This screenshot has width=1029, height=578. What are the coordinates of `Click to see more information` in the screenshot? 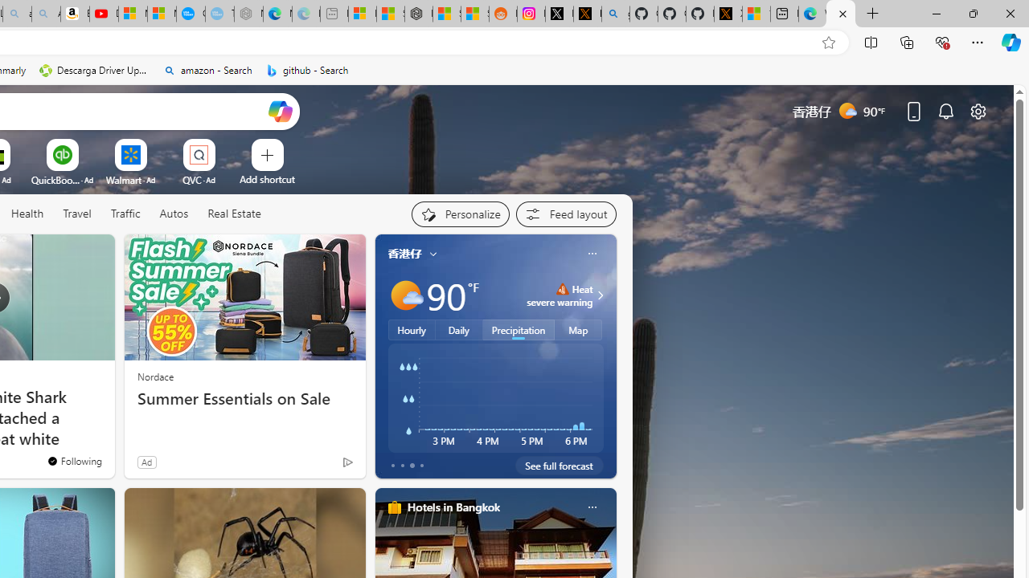 It's located at (598, 295).